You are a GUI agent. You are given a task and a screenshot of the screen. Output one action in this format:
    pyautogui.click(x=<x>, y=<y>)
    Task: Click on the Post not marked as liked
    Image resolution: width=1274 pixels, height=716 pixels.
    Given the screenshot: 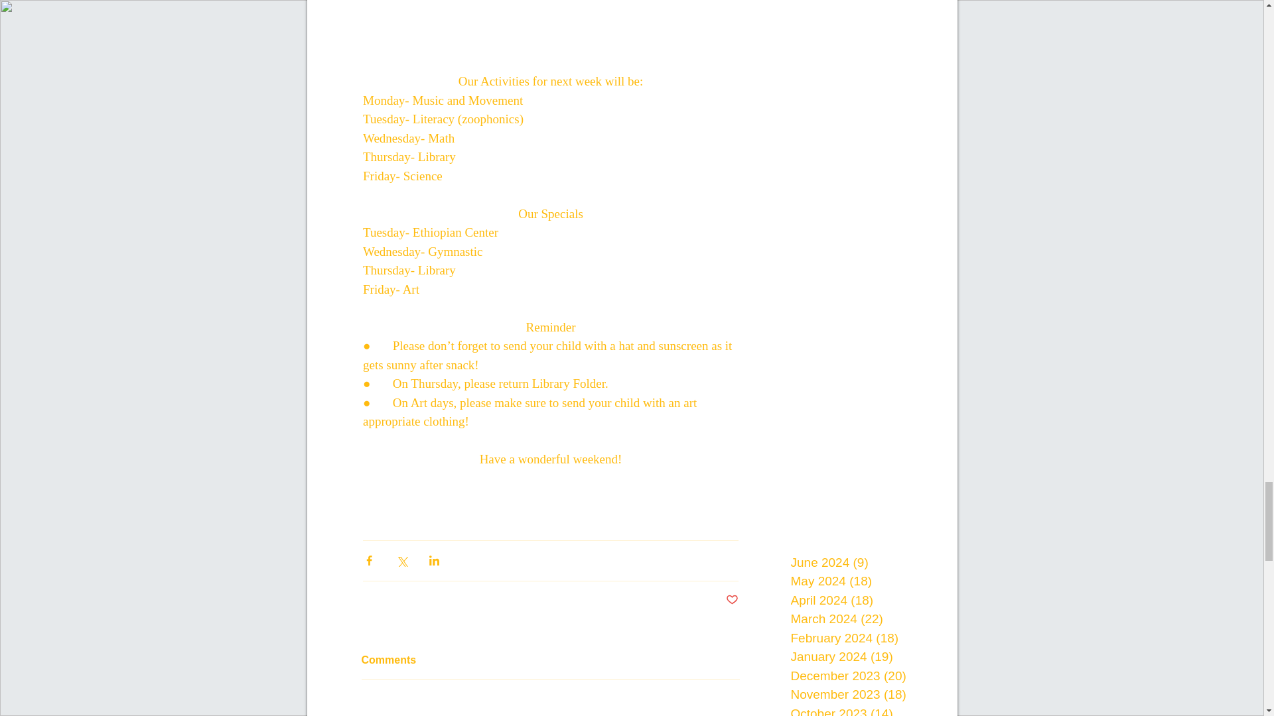 What is the action you would take?
    pyautogui.click(x=733, y=600)
    